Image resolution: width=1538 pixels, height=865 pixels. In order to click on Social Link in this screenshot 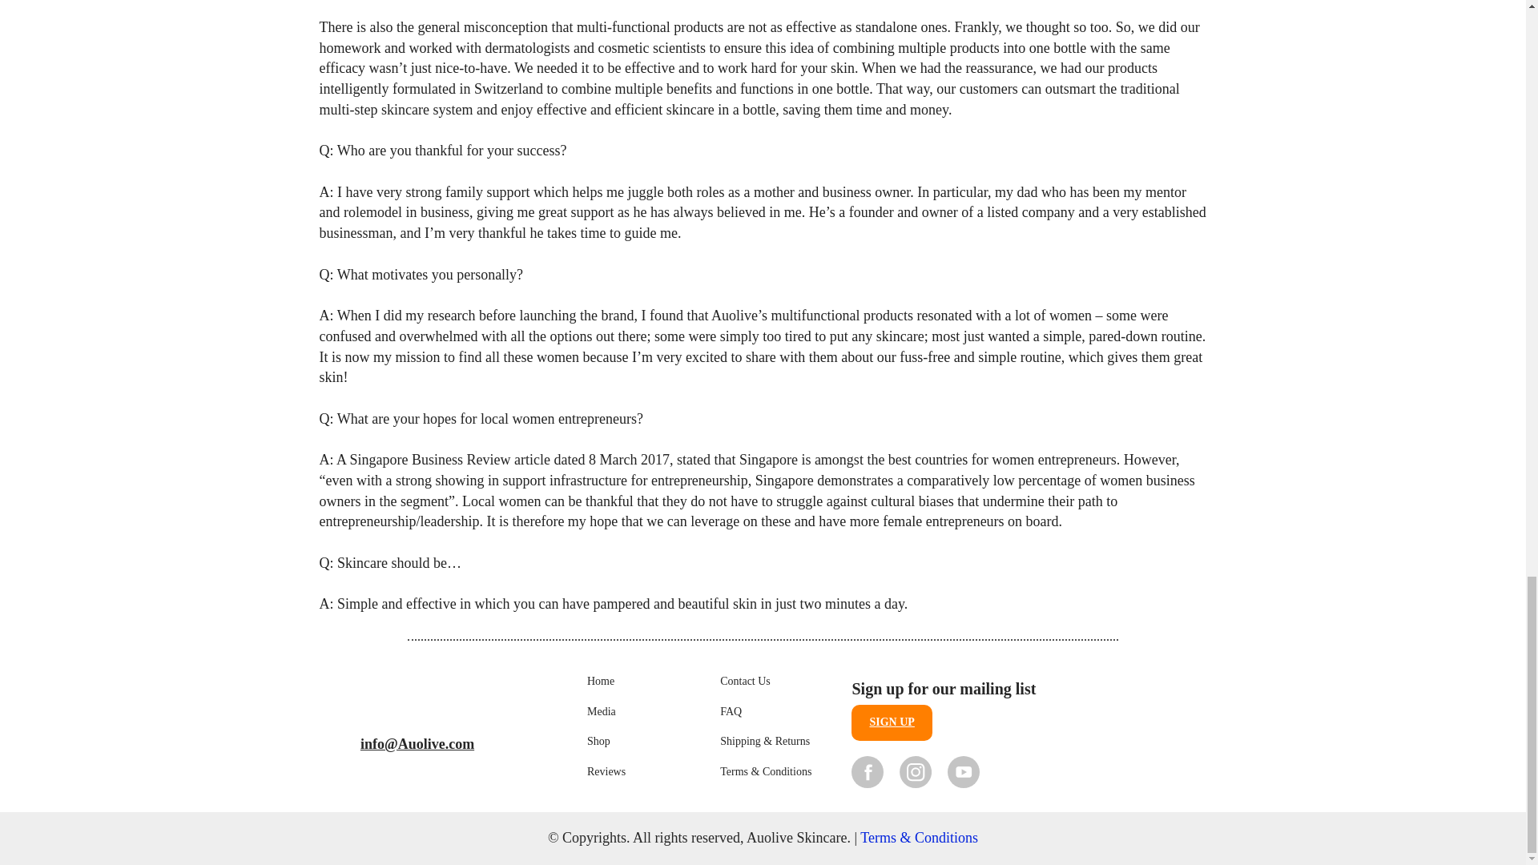, I will do `click(963, 770)`.